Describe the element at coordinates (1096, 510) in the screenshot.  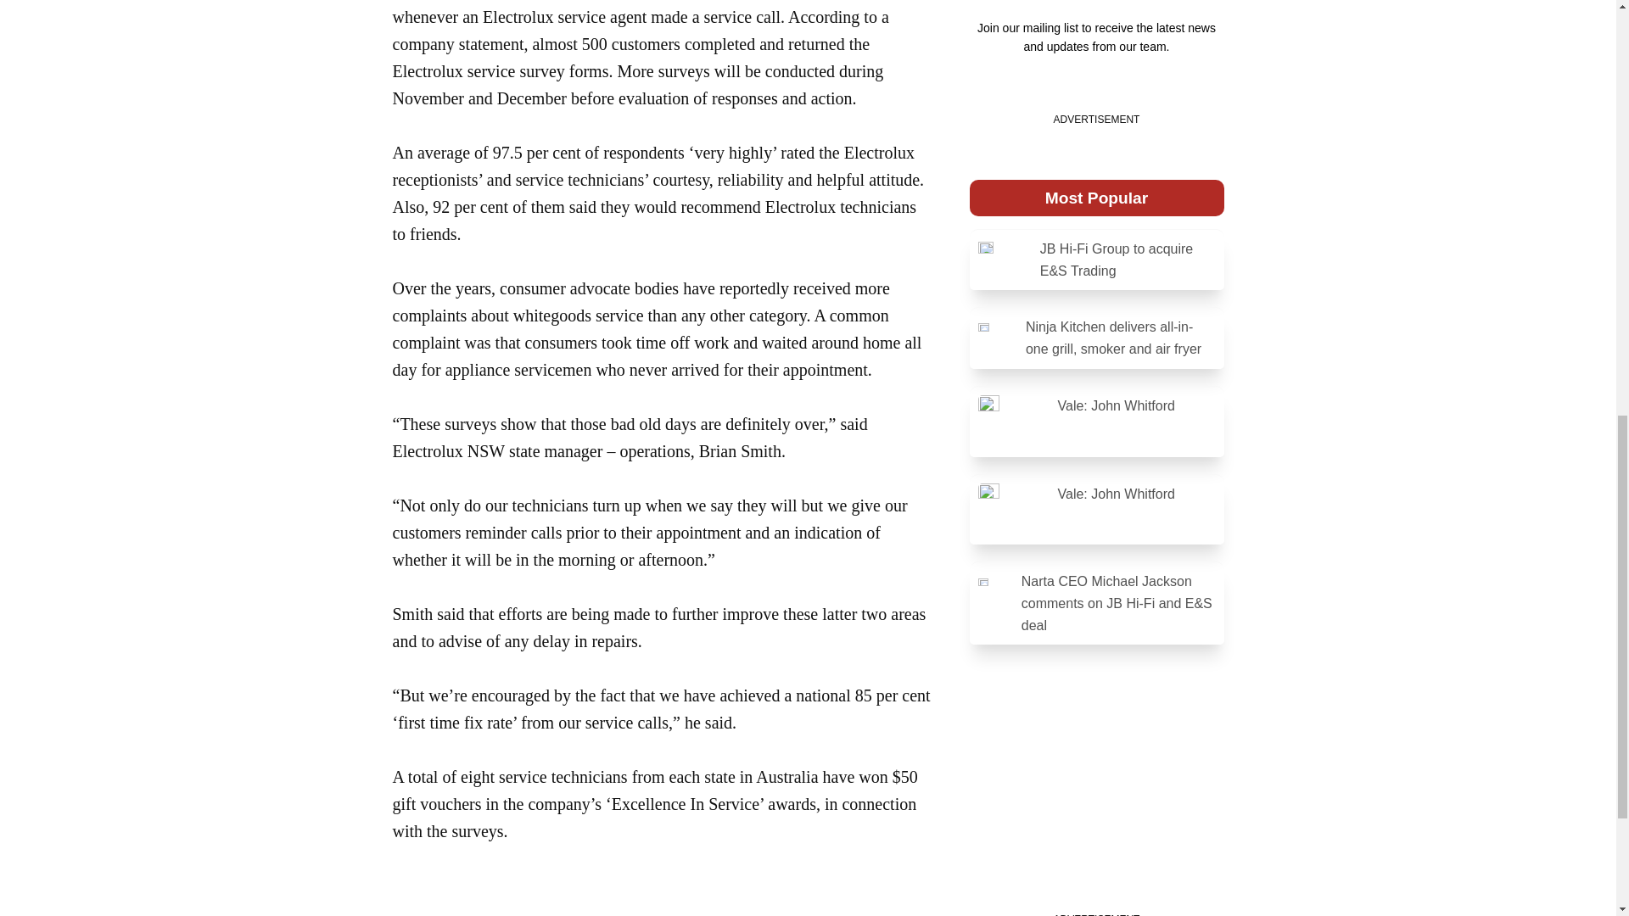
I see `Vale: John Whitford` at that location.